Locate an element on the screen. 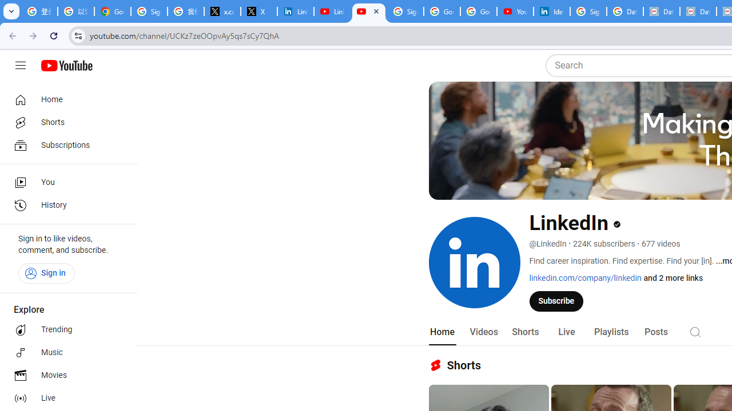 This screenshot has width=732, height=411. Subscribe is located at coordinates (556, 301).